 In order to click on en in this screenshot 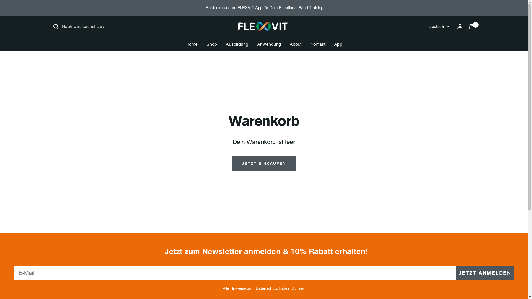, I will do `click(436, 56)`.